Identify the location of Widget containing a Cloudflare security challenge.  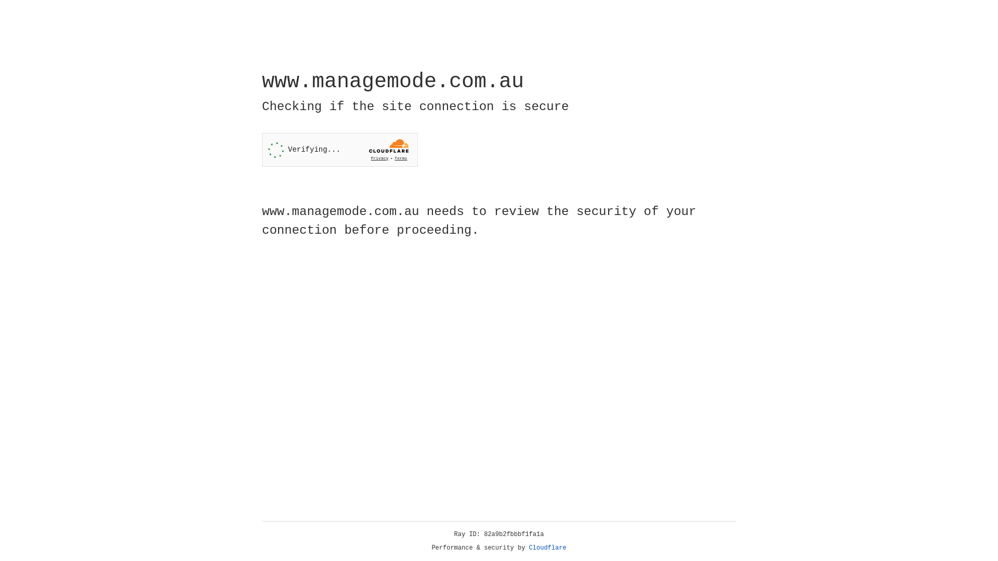
(340, 150).